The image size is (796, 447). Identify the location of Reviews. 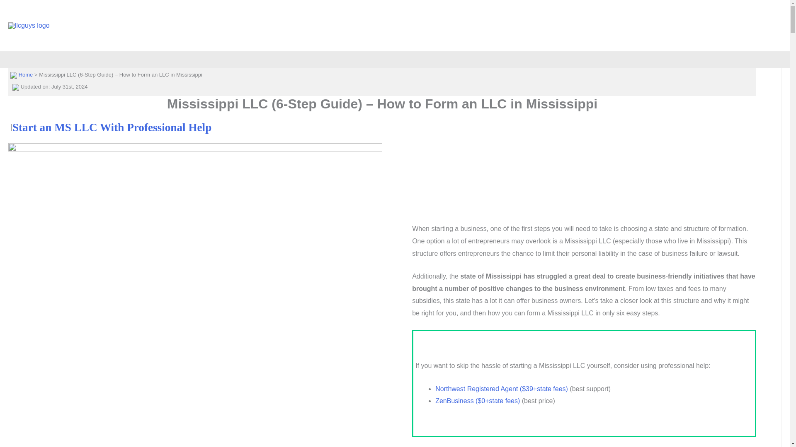
(510, 26).